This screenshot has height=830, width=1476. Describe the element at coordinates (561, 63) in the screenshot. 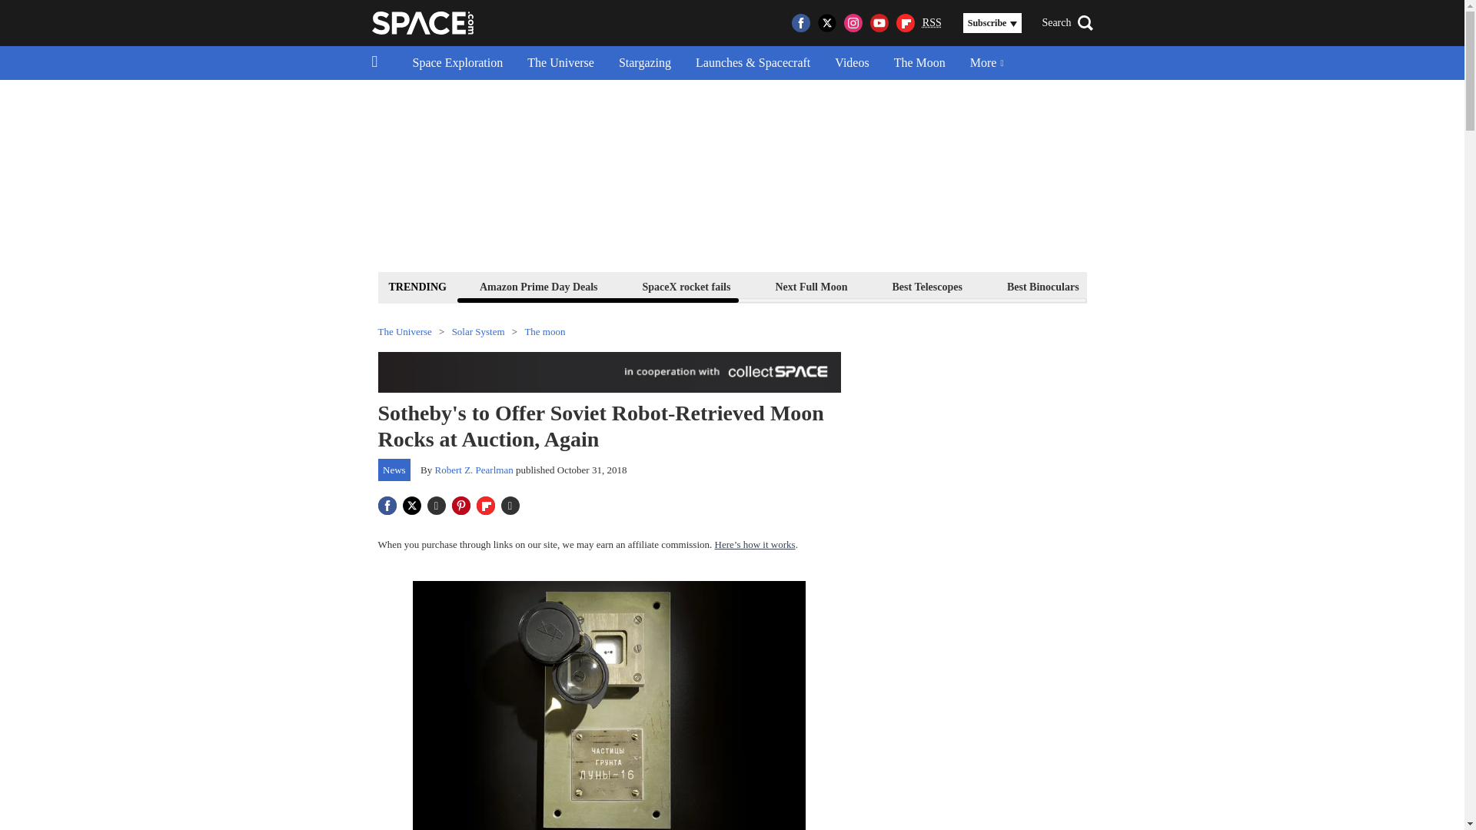

I see `The Universe` at that location.